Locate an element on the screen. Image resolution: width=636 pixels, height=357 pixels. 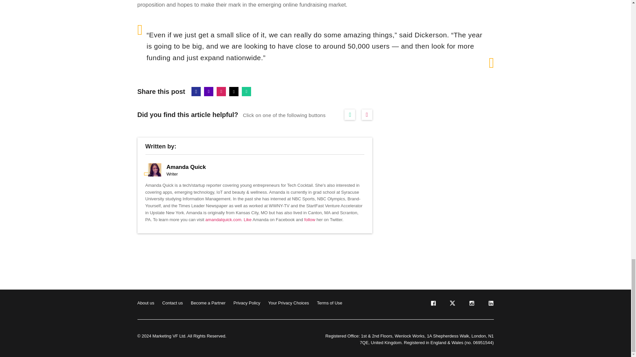
Whatsapp is located at coordinates (246, 91).